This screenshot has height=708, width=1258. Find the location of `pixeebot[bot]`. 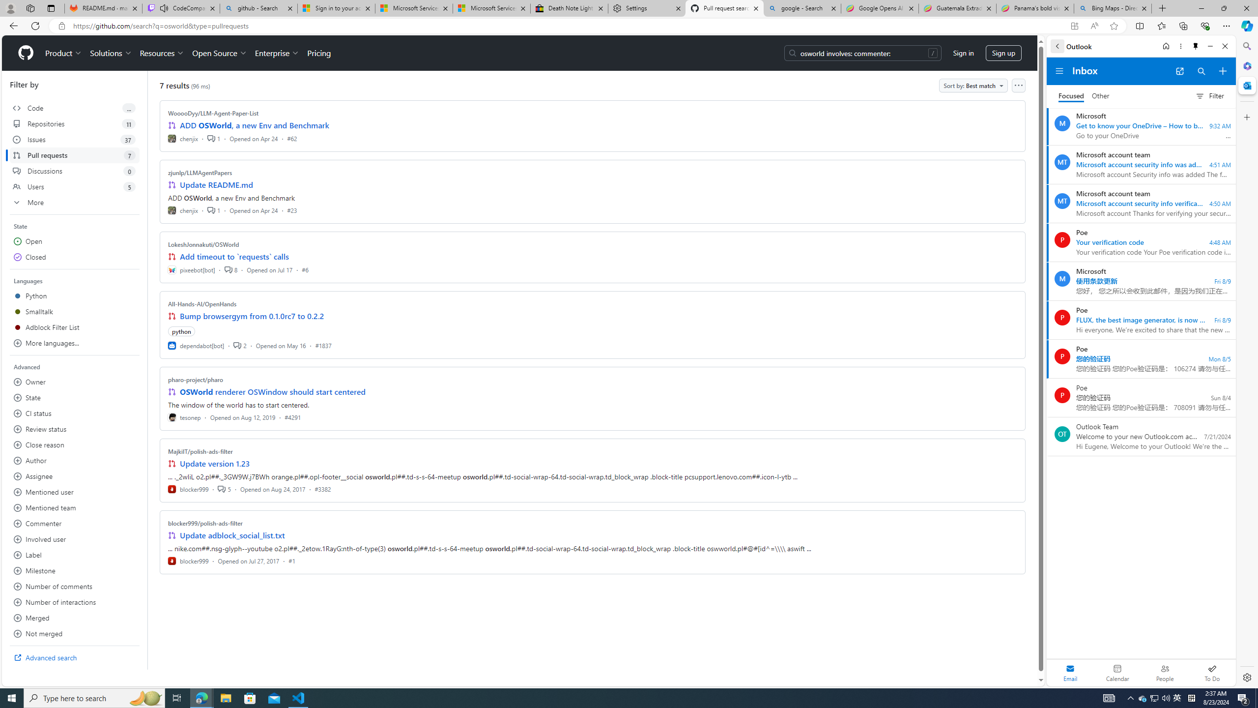

pixeebot[bot] is located at coordinates (192, 269).